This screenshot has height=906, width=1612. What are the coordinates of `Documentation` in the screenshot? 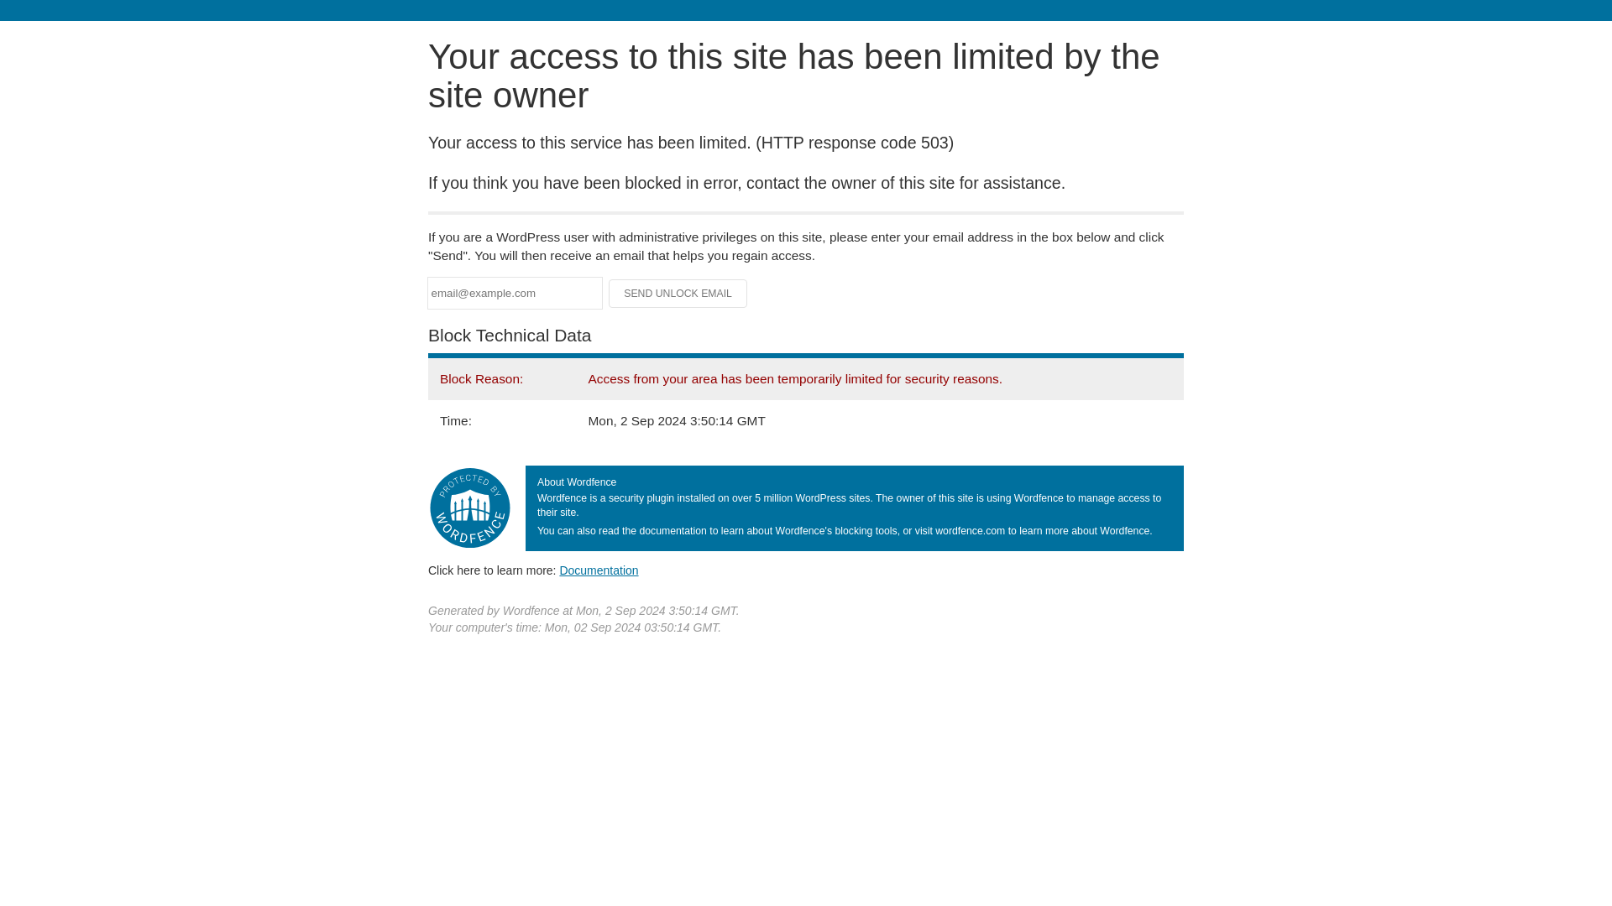 It's located at (599, 570).